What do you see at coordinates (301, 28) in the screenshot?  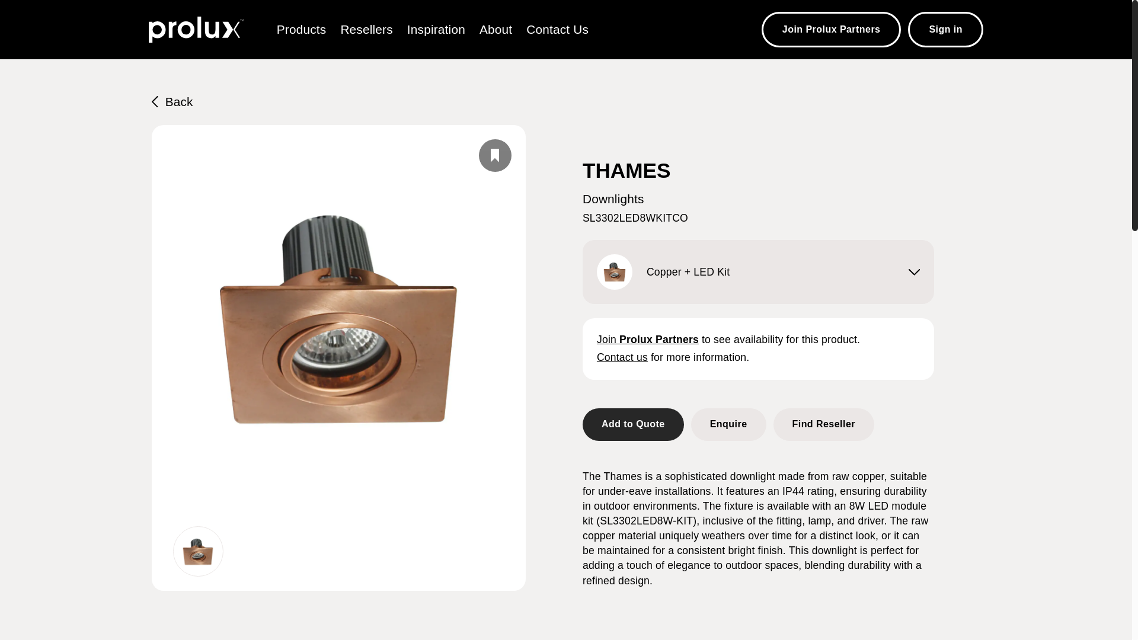 I see `Products` at bounding box center [301, 28].